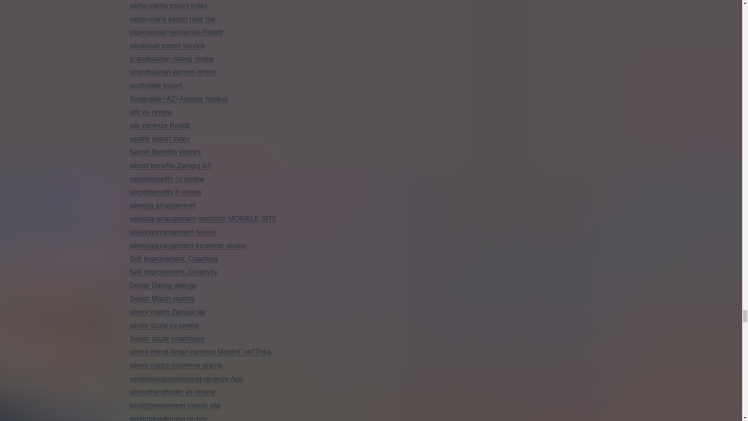  Describe the element at coordinates (173, 259) in the screenshot. I see `Self Improvement, Coaching` at that location.